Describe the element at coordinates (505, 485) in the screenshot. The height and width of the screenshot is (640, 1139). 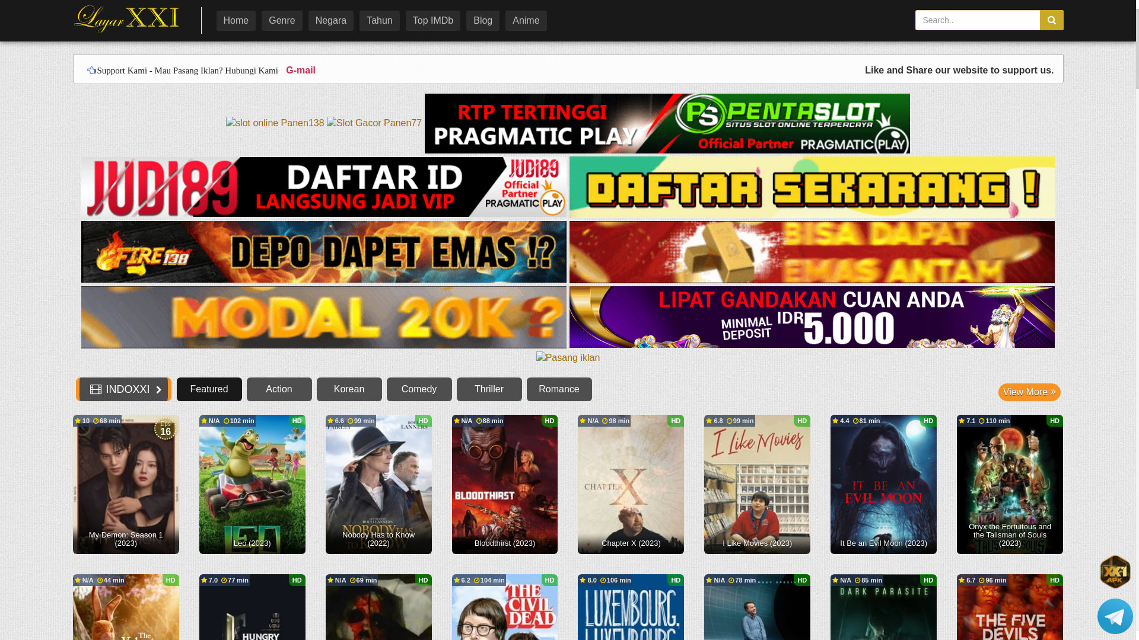
I see `HD
N/A
88
Bloodthirst (2023)` at that location.